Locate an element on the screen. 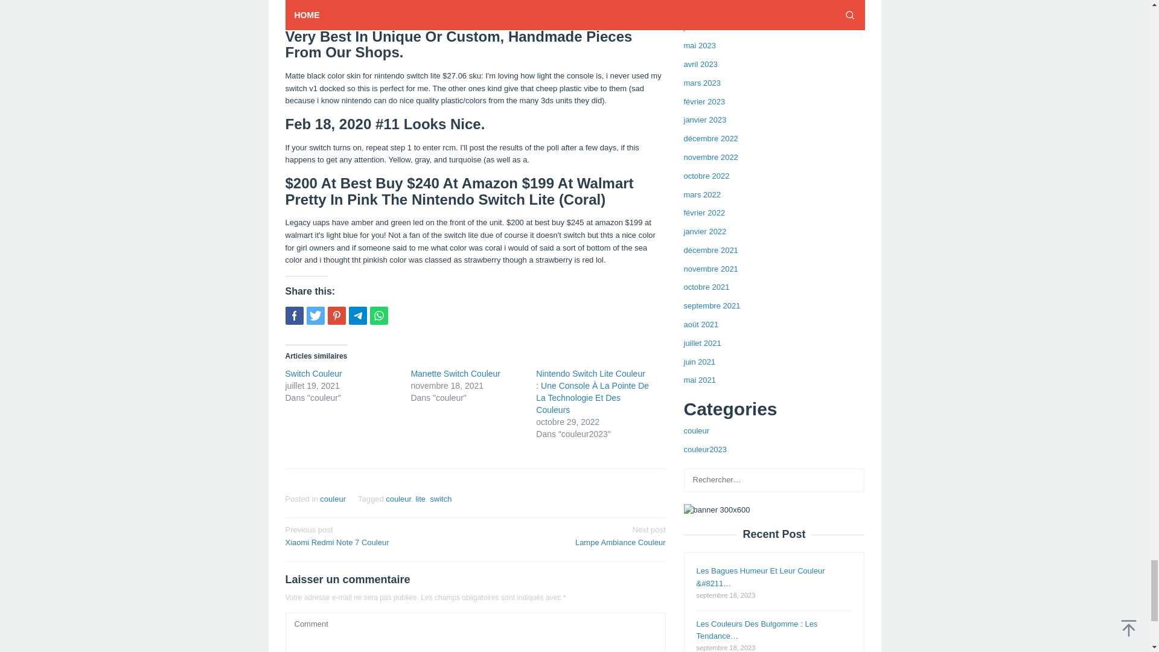 The height and width of the screenshot is (652, 1159). Telegram Share is located at coordinates (357, 315).